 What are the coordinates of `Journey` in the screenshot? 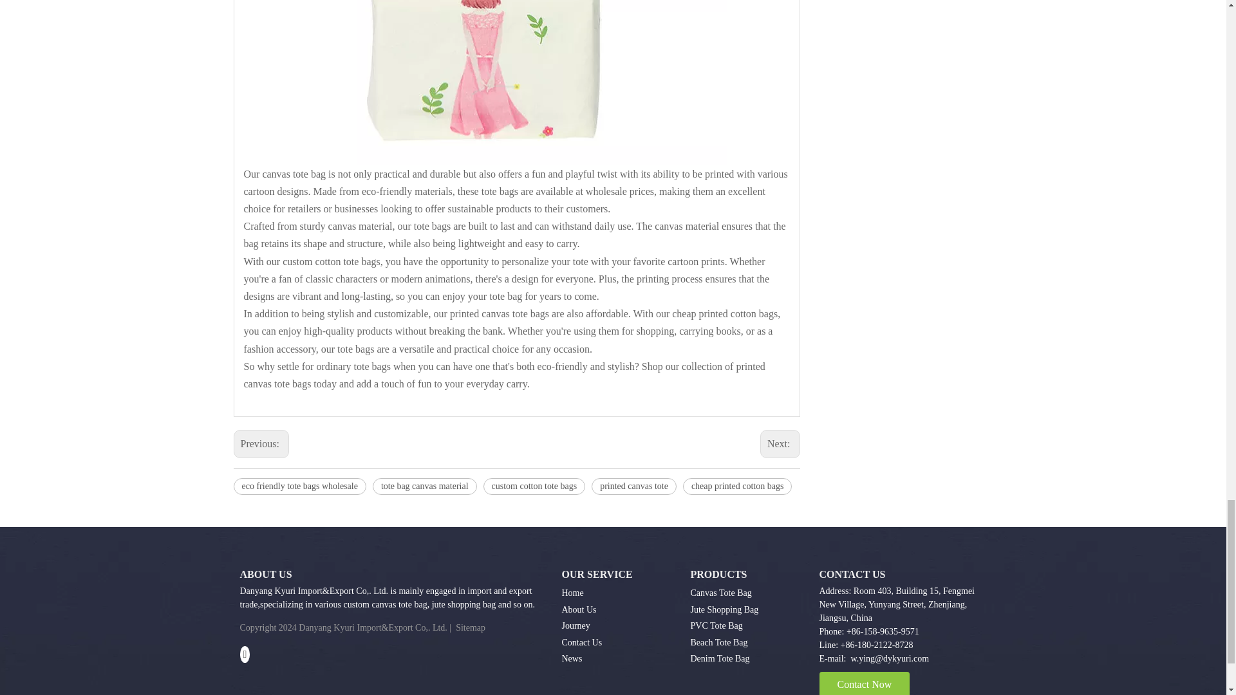 It's located at (575, 625).